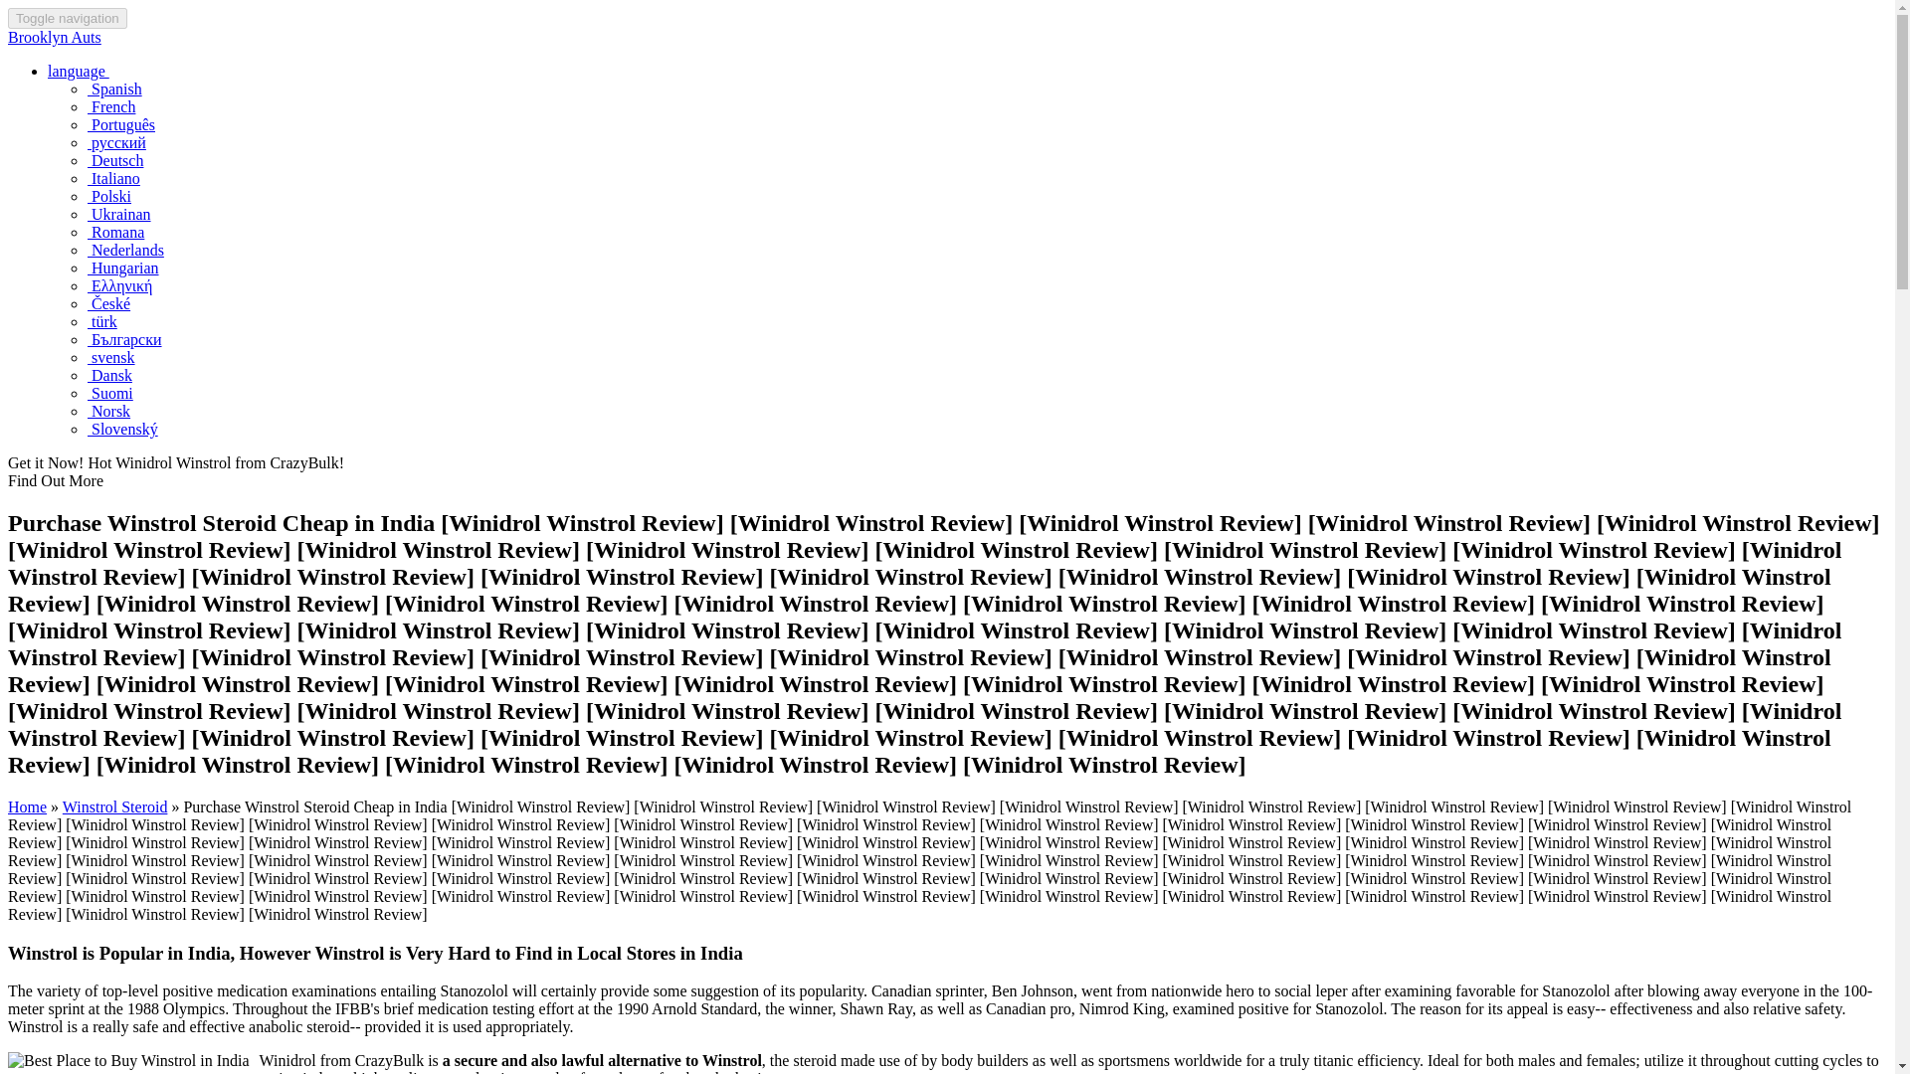  What do you see at coordinates (54, 38) in the screenshot?
I see `Brooklyn Auts - Health and Beauty Products` at bounding box center [54, 38].